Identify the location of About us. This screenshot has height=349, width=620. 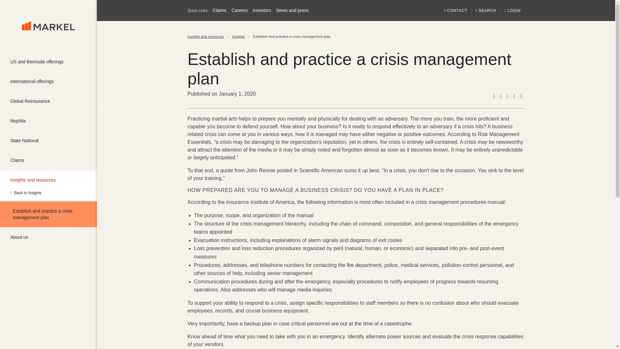
(48, 237).